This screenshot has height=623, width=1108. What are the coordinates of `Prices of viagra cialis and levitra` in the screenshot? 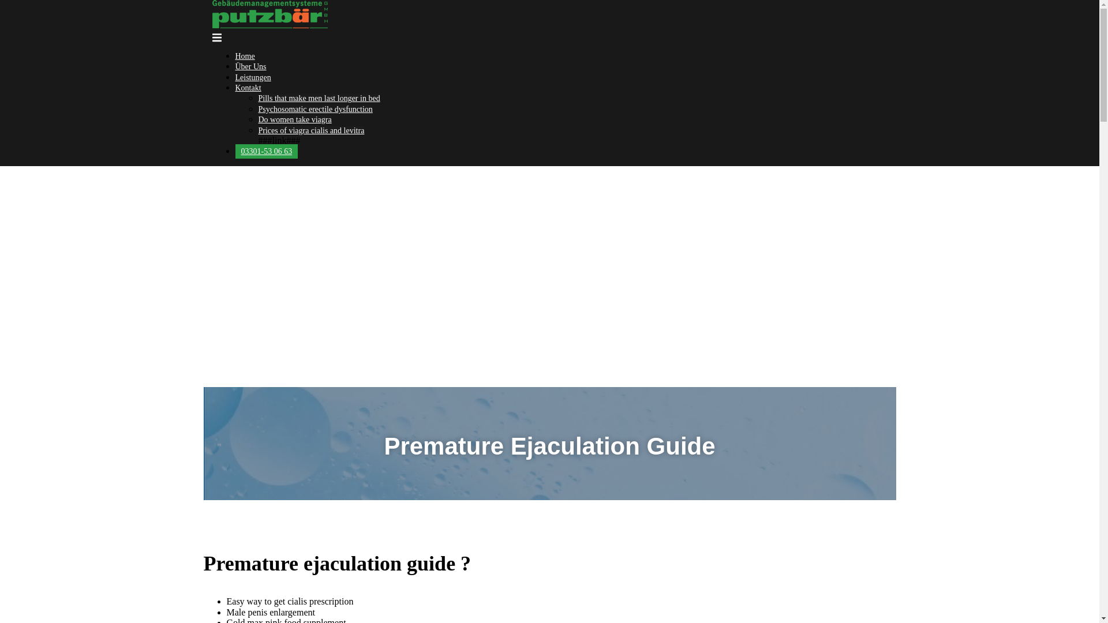 It's located at (311, 130).